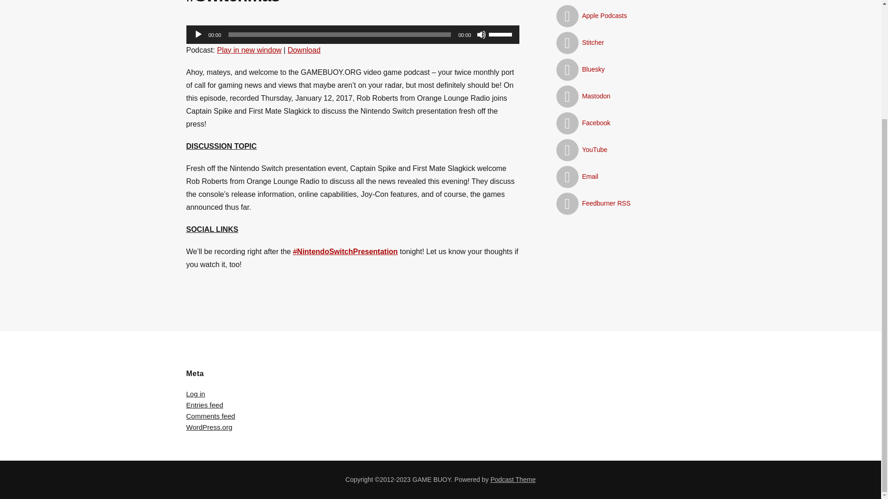 The width and height of the screenshot is (888, 499). Describe the element at coordinates (591, 16) in the screenshot. I see `Apple Podcasts` at that location.